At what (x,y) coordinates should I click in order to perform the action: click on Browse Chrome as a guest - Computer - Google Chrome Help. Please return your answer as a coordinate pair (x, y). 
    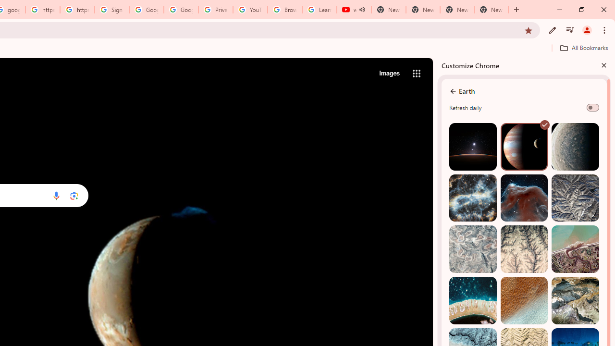
    Looking at the image, I should click on (284, 10).